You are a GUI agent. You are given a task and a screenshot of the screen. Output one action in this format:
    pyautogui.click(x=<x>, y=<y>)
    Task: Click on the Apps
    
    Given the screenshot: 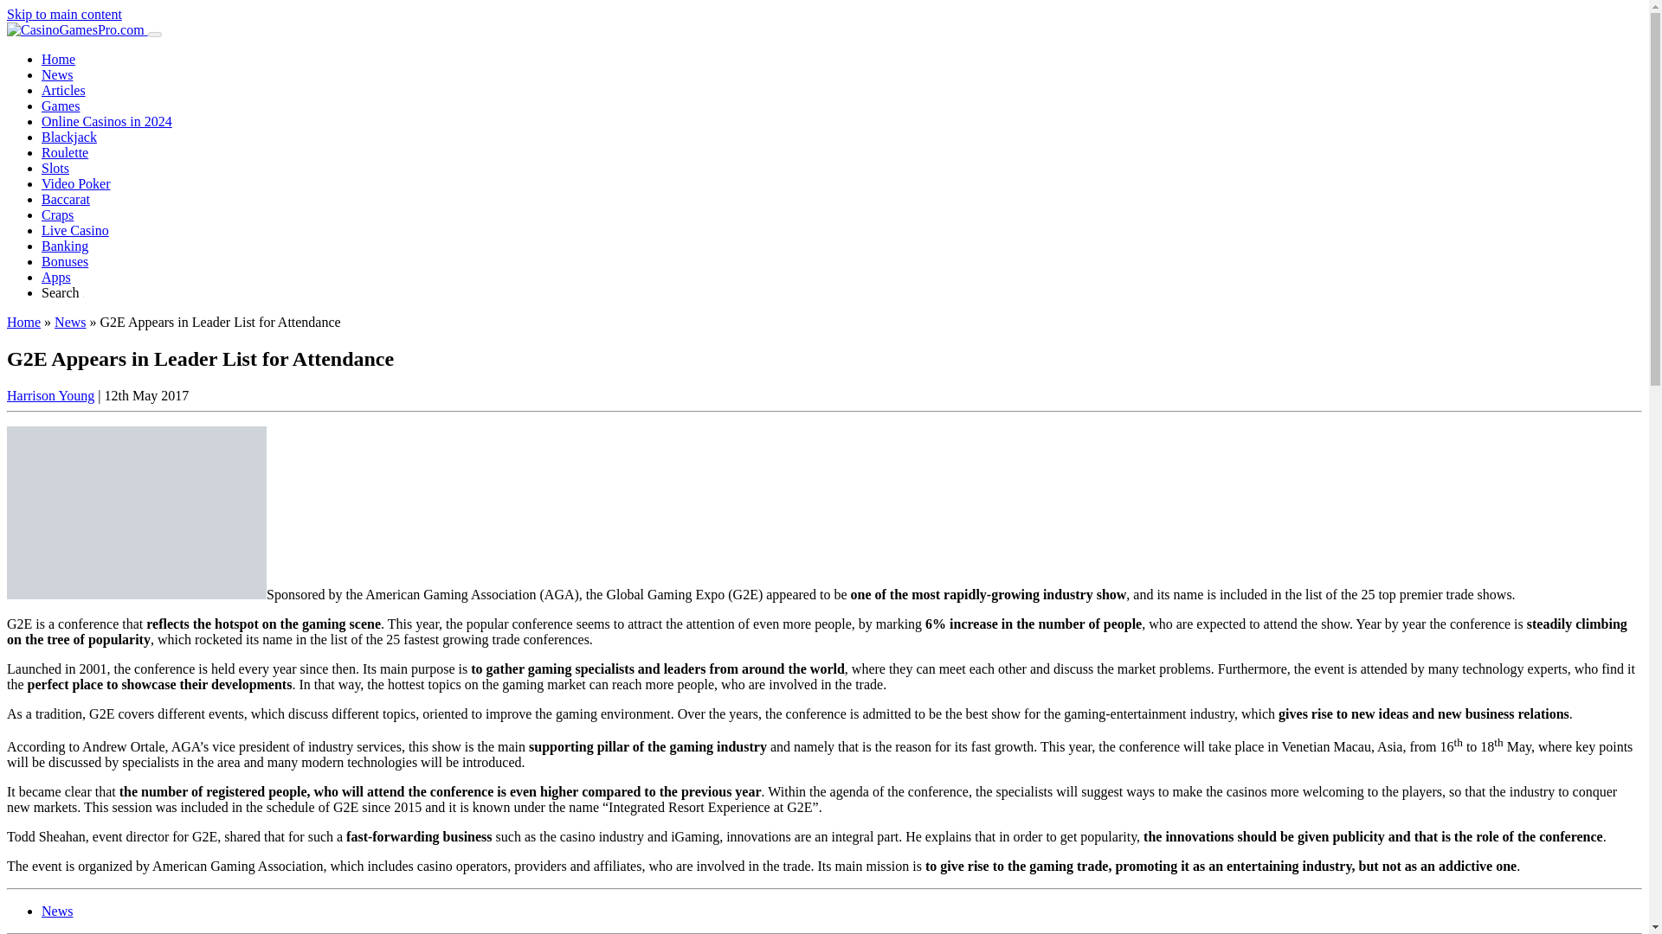 What is the action you would take?
    pyautogui.click(x=56, y=277)
    